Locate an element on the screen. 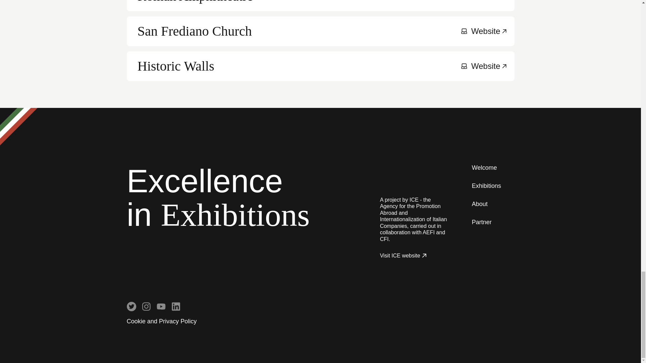  What's Next in Italy is located at coordinates (176, 306).